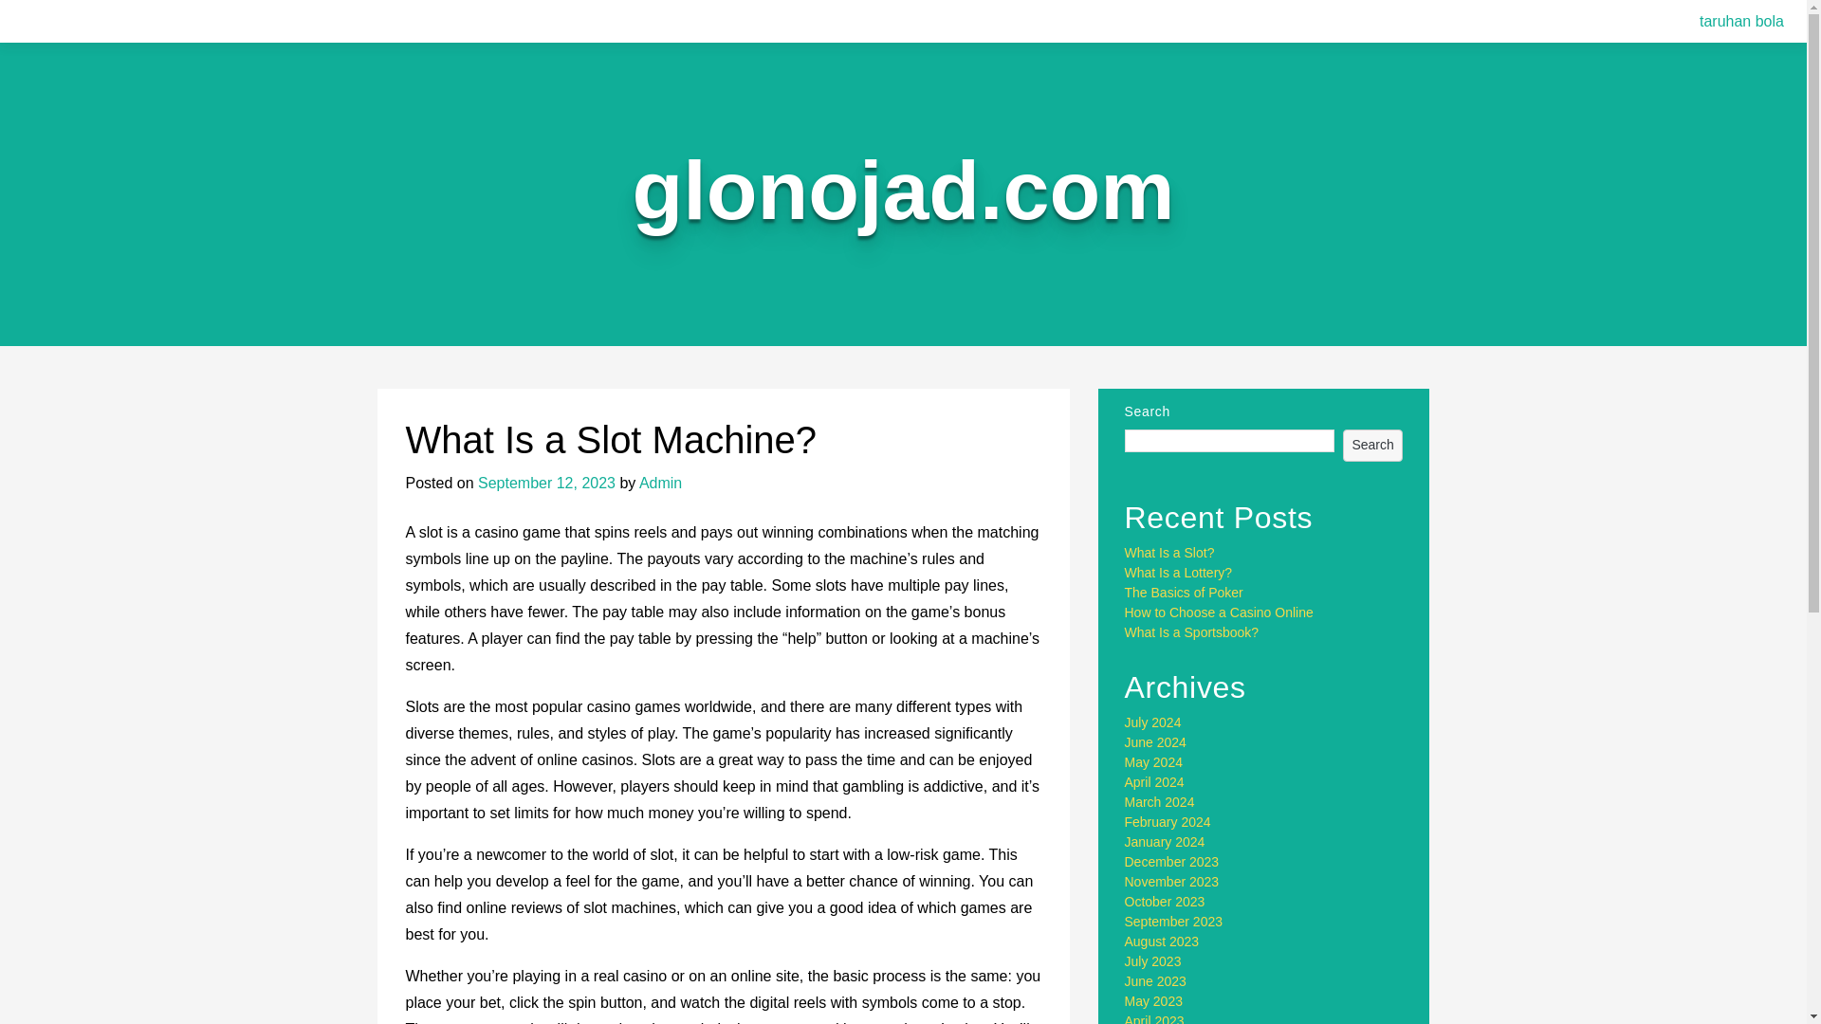 This screenshot has width=1821, height=1024. I want to click on February 2024, so click(1168, 821).